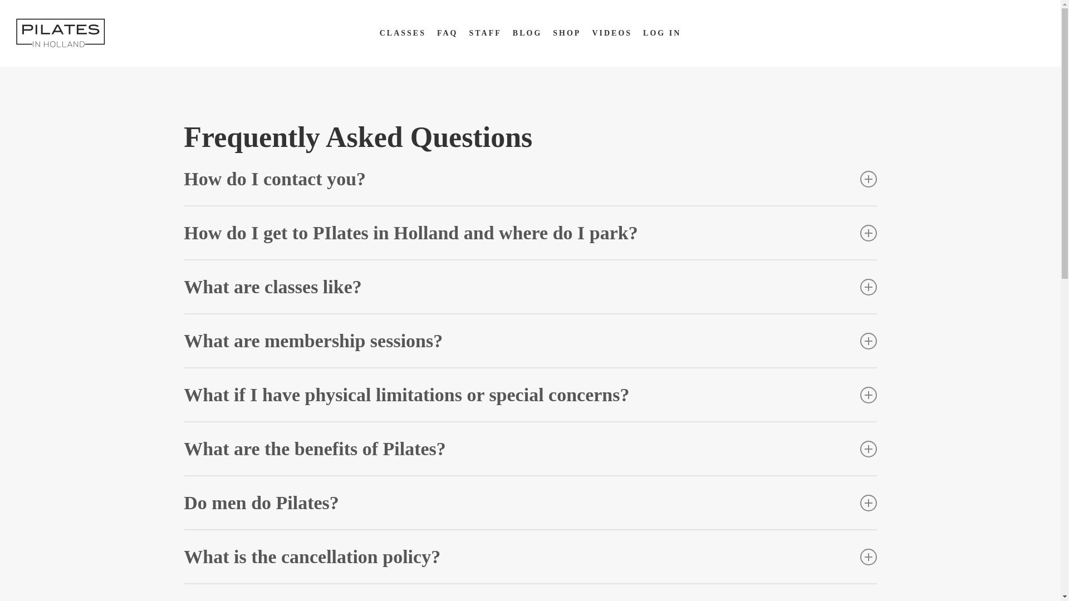 This screenshot has width=1069, height=601. Describe the element at coordinates (530, 592) in the screenshot. I see `What if I'm sick?` at that location.